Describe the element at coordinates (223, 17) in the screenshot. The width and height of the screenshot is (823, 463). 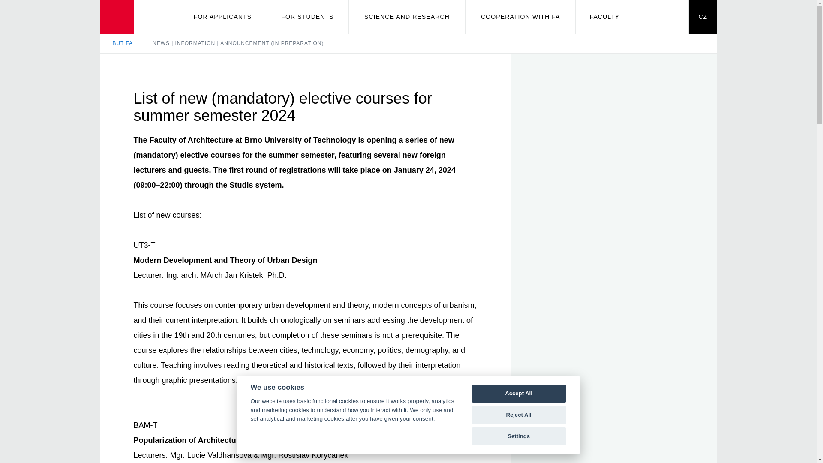
I see `FOR APPLICANTS` at that location.